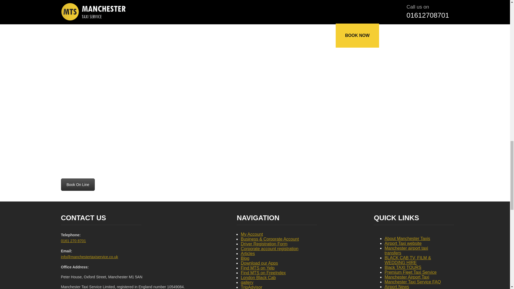  Describe the element at coordinates (264, 244) in the screenshot. I see `Driver Registration Form` at that location.